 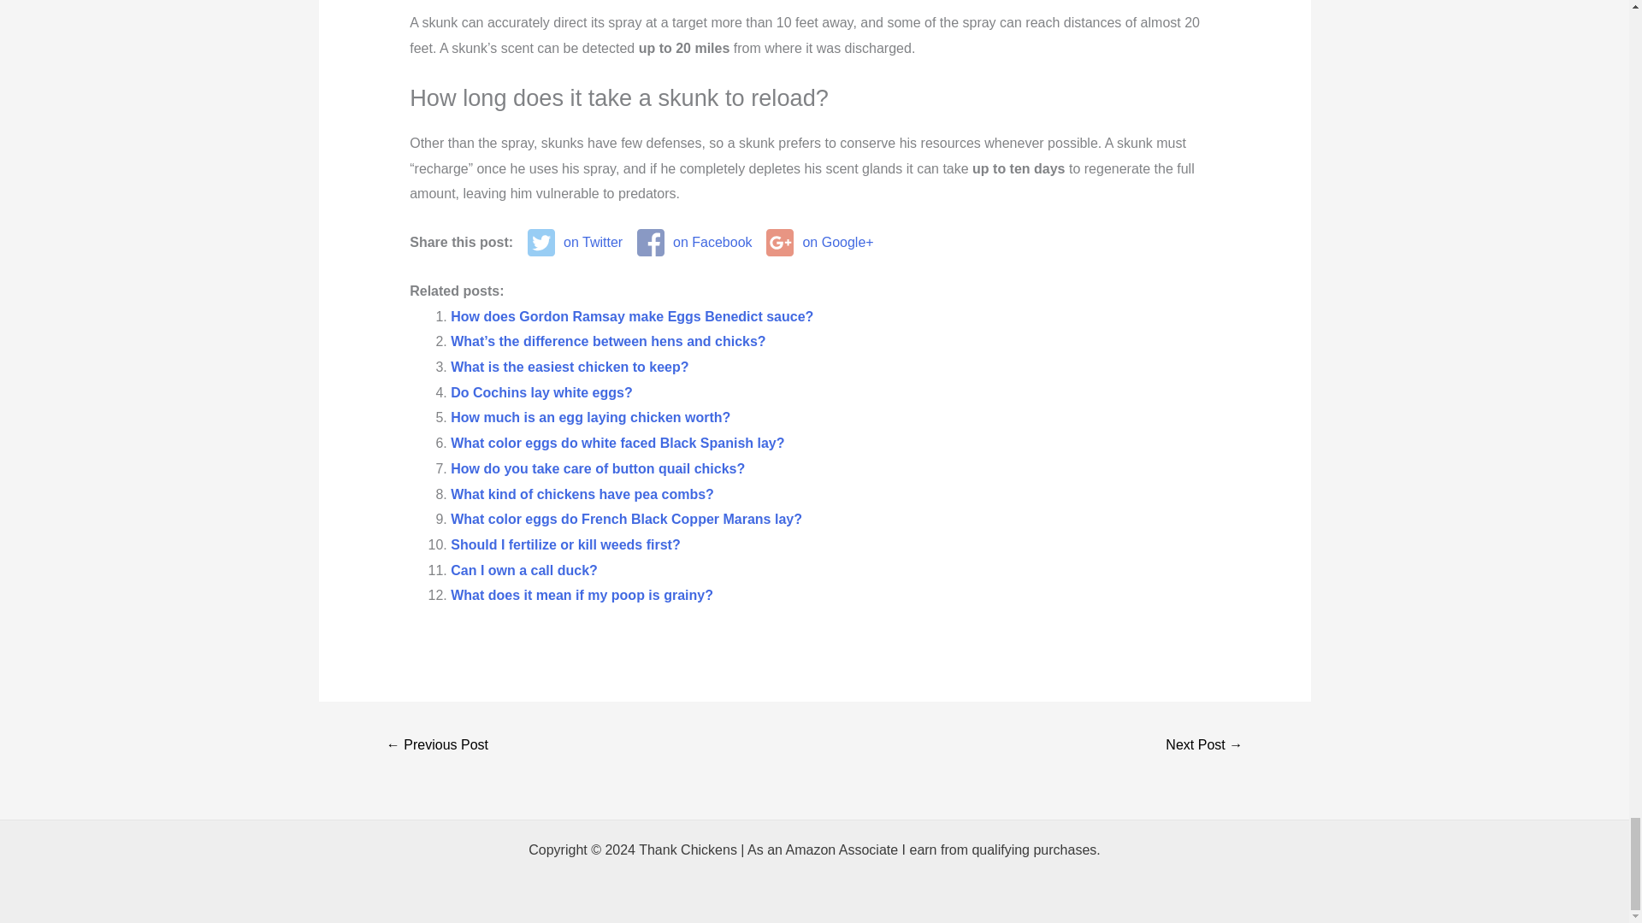 What do you see at coordinates (617, 443) in the screenshot?
I see `What color eggs do white faced Black Spanish lay?` at bounding box center [617, 443].